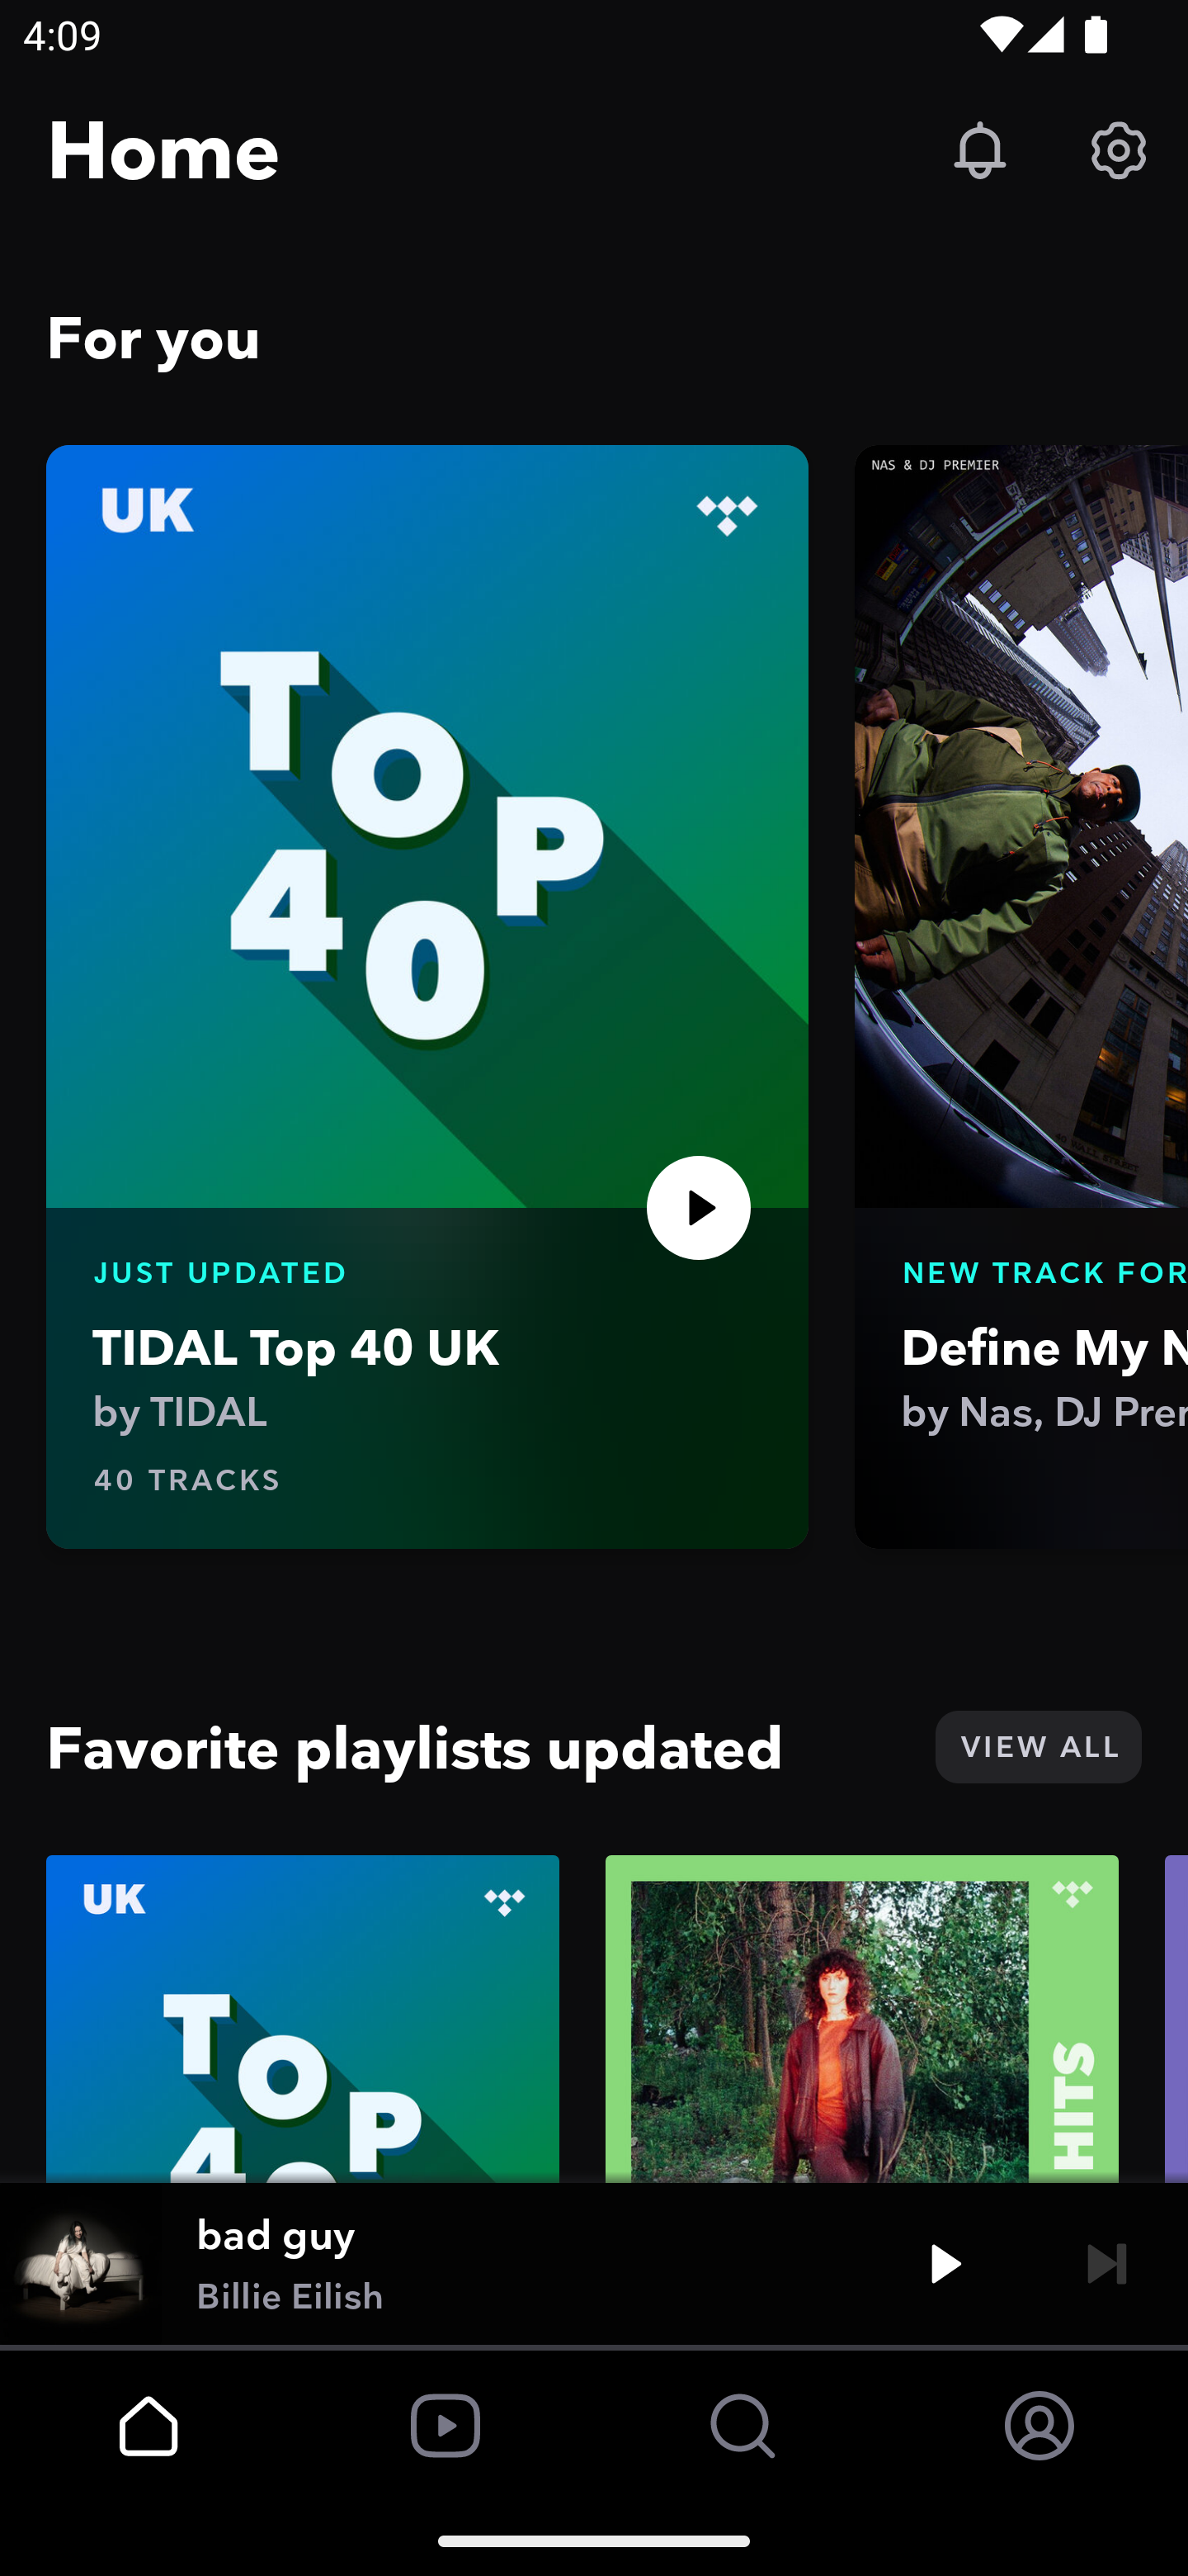 This screenshot has height=2576, width=1188. What do you see at coordinates (594, 2262) in the screenshot?
I see `bad guy Billie Eilish Play` at bounding box center [594, 2262].